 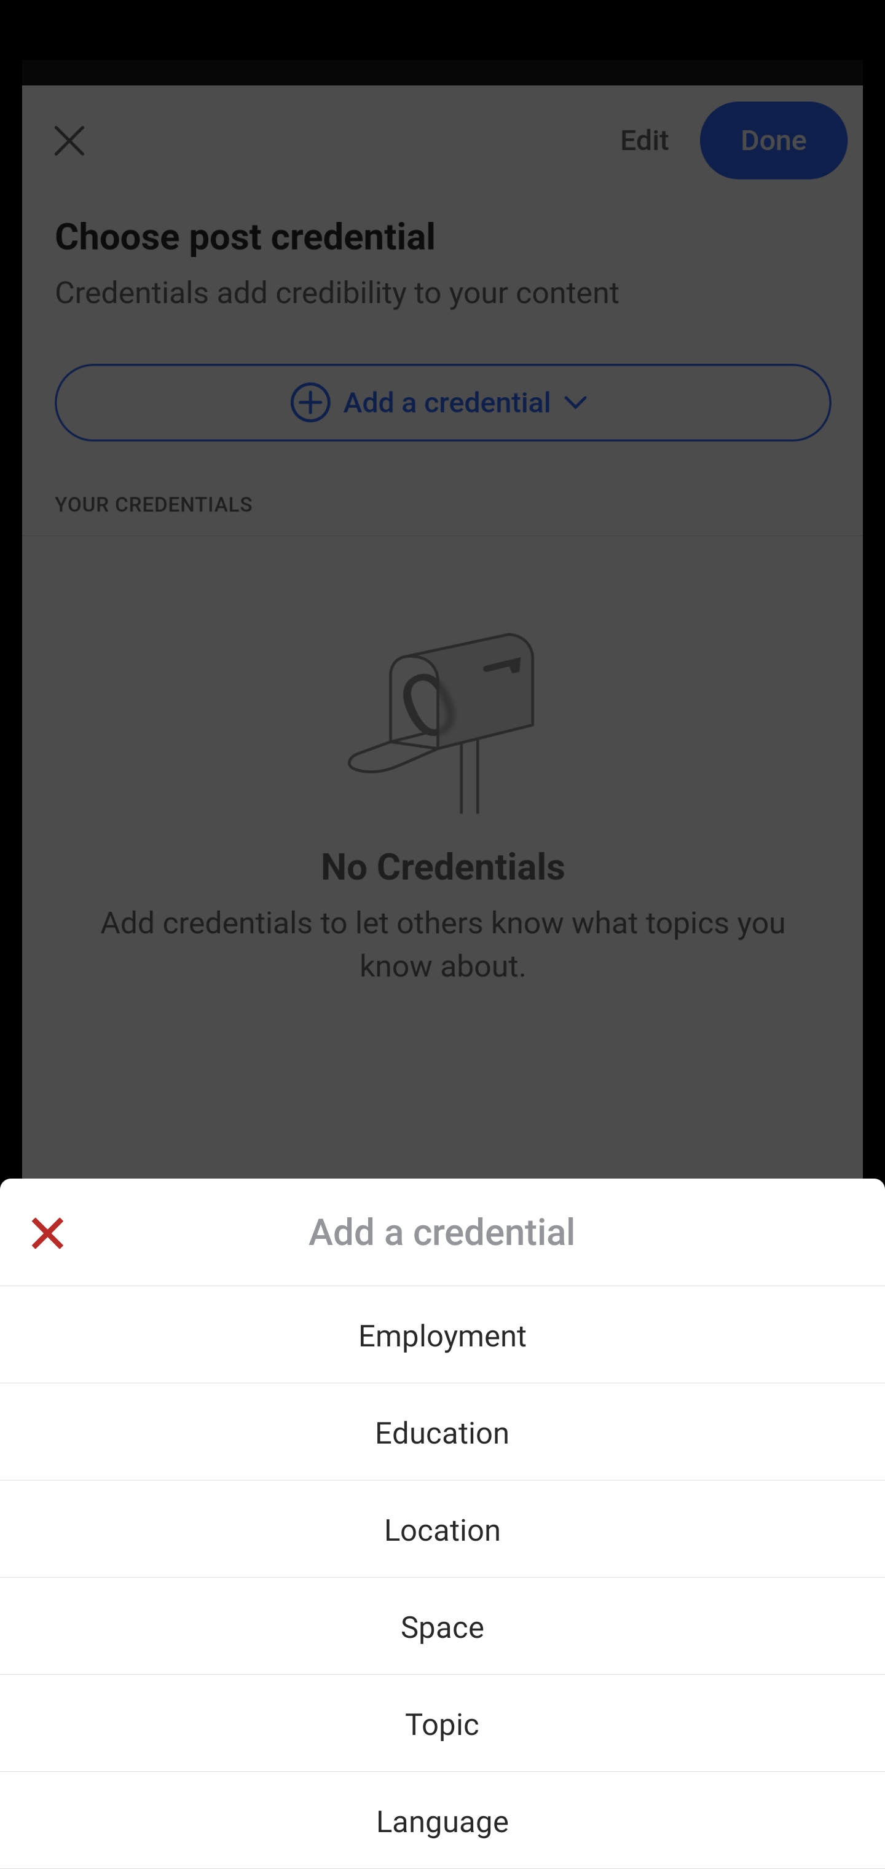 I want to click on Location, so click(x=442, y=1528).